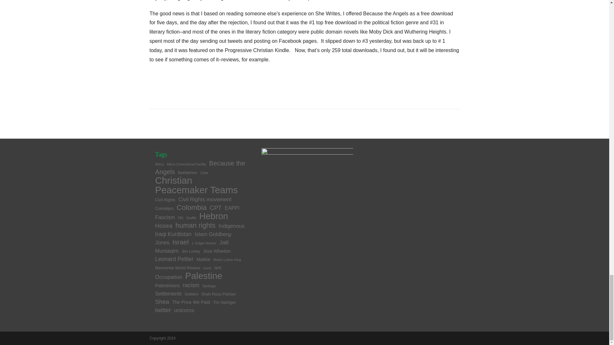 The height and width of the screenshot is (345, 614). Describe the element at coordinates (181, 218) in the screenshot. I see `FBI` at that location.